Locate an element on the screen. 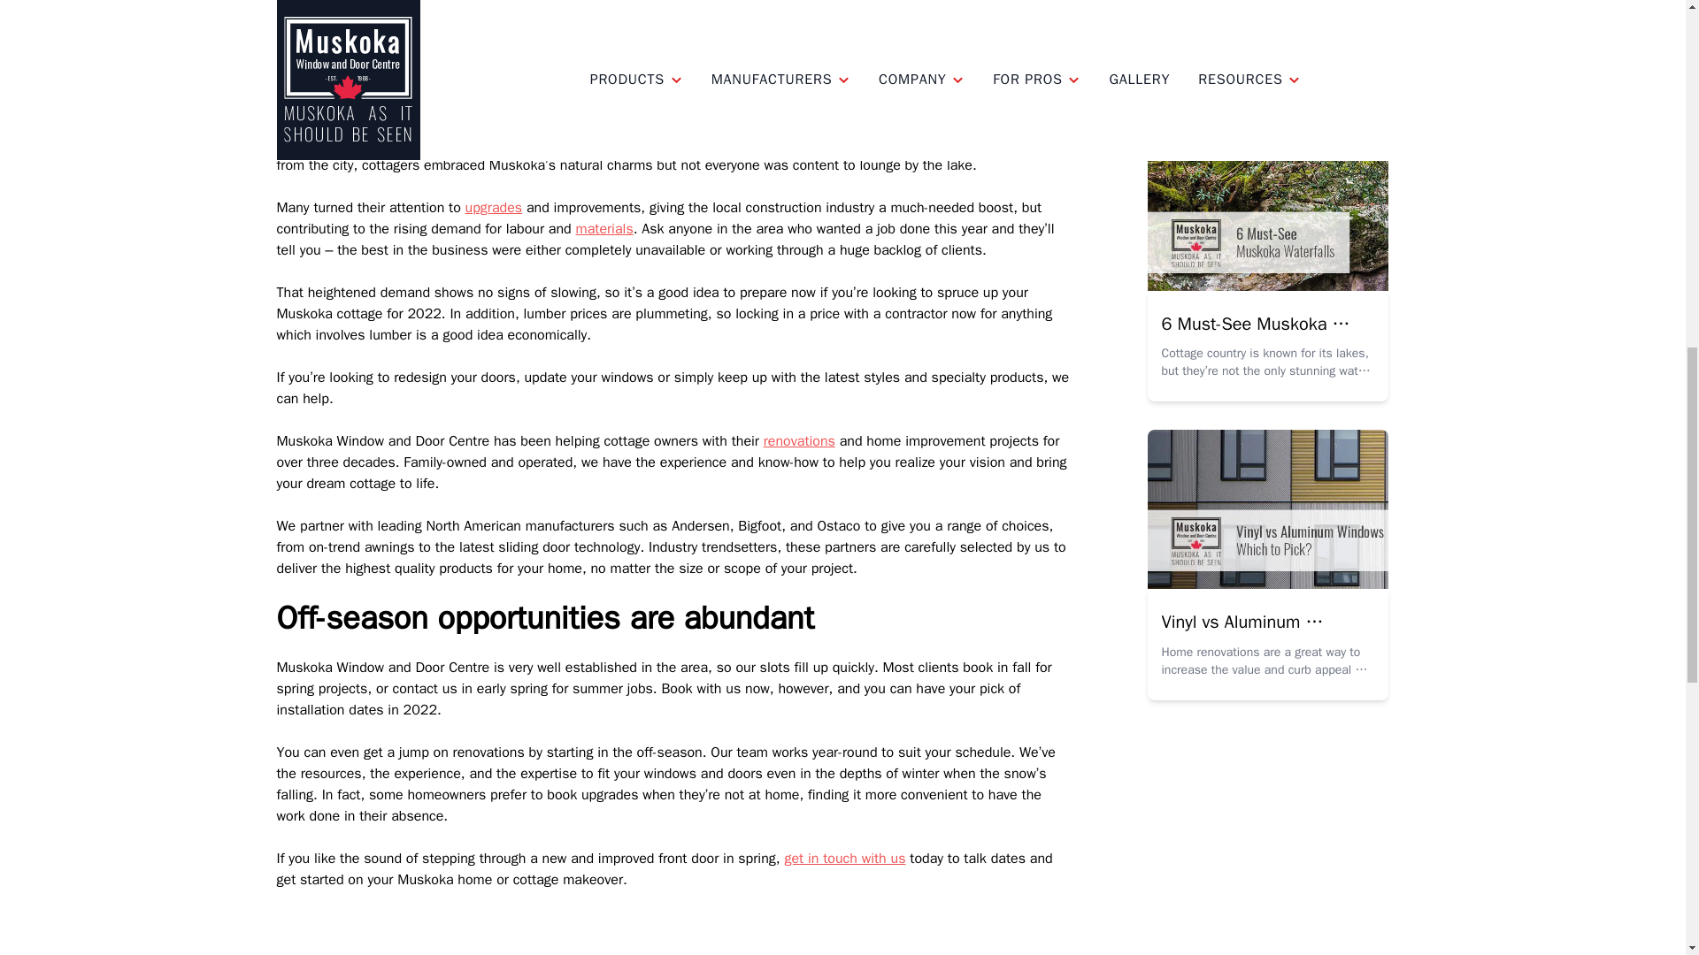 The image size is (1699, 955). See you at the Spring Cottage Life Show! is located at coordinates (1255, 37).